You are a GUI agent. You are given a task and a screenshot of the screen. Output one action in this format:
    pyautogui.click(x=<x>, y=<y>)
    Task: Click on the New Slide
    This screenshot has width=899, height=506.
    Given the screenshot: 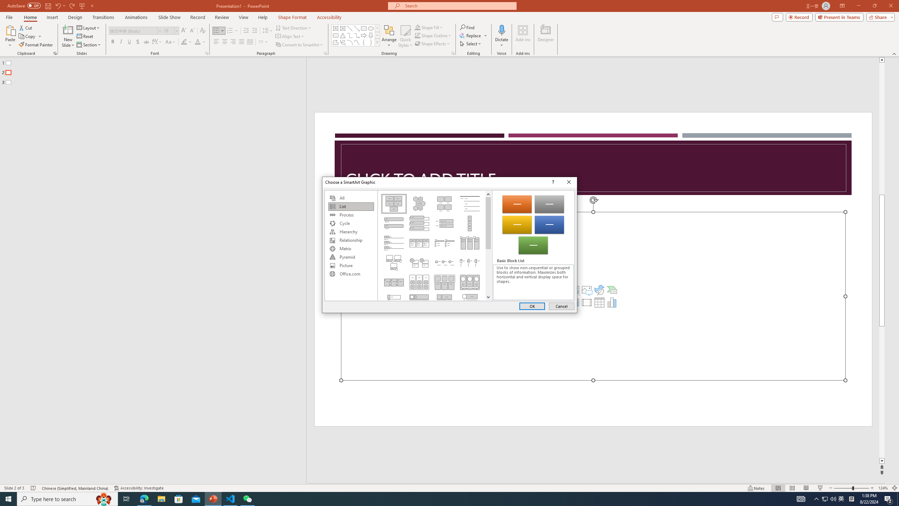 What is the action you would take?
    pyautogui.click(x=68, y=36)
    